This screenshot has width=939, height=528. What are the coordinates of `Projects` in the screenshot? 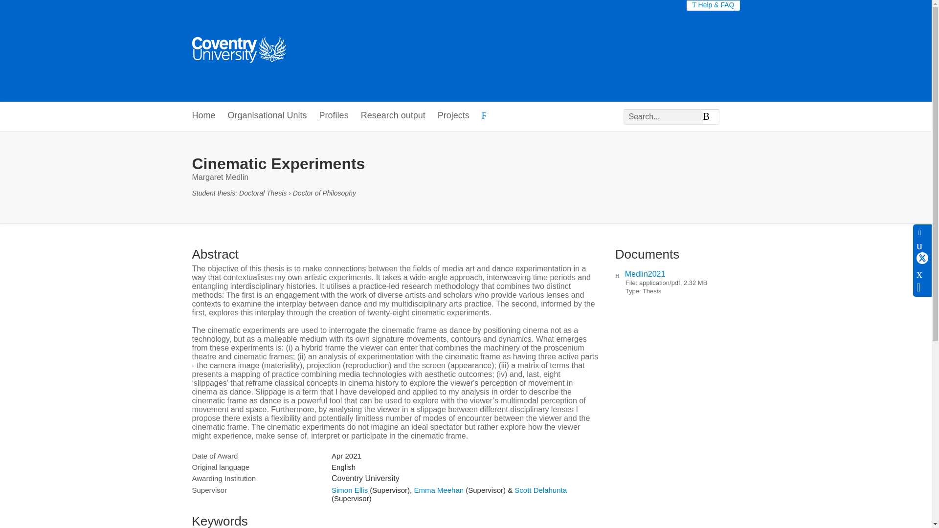 It's located at (453, 116).